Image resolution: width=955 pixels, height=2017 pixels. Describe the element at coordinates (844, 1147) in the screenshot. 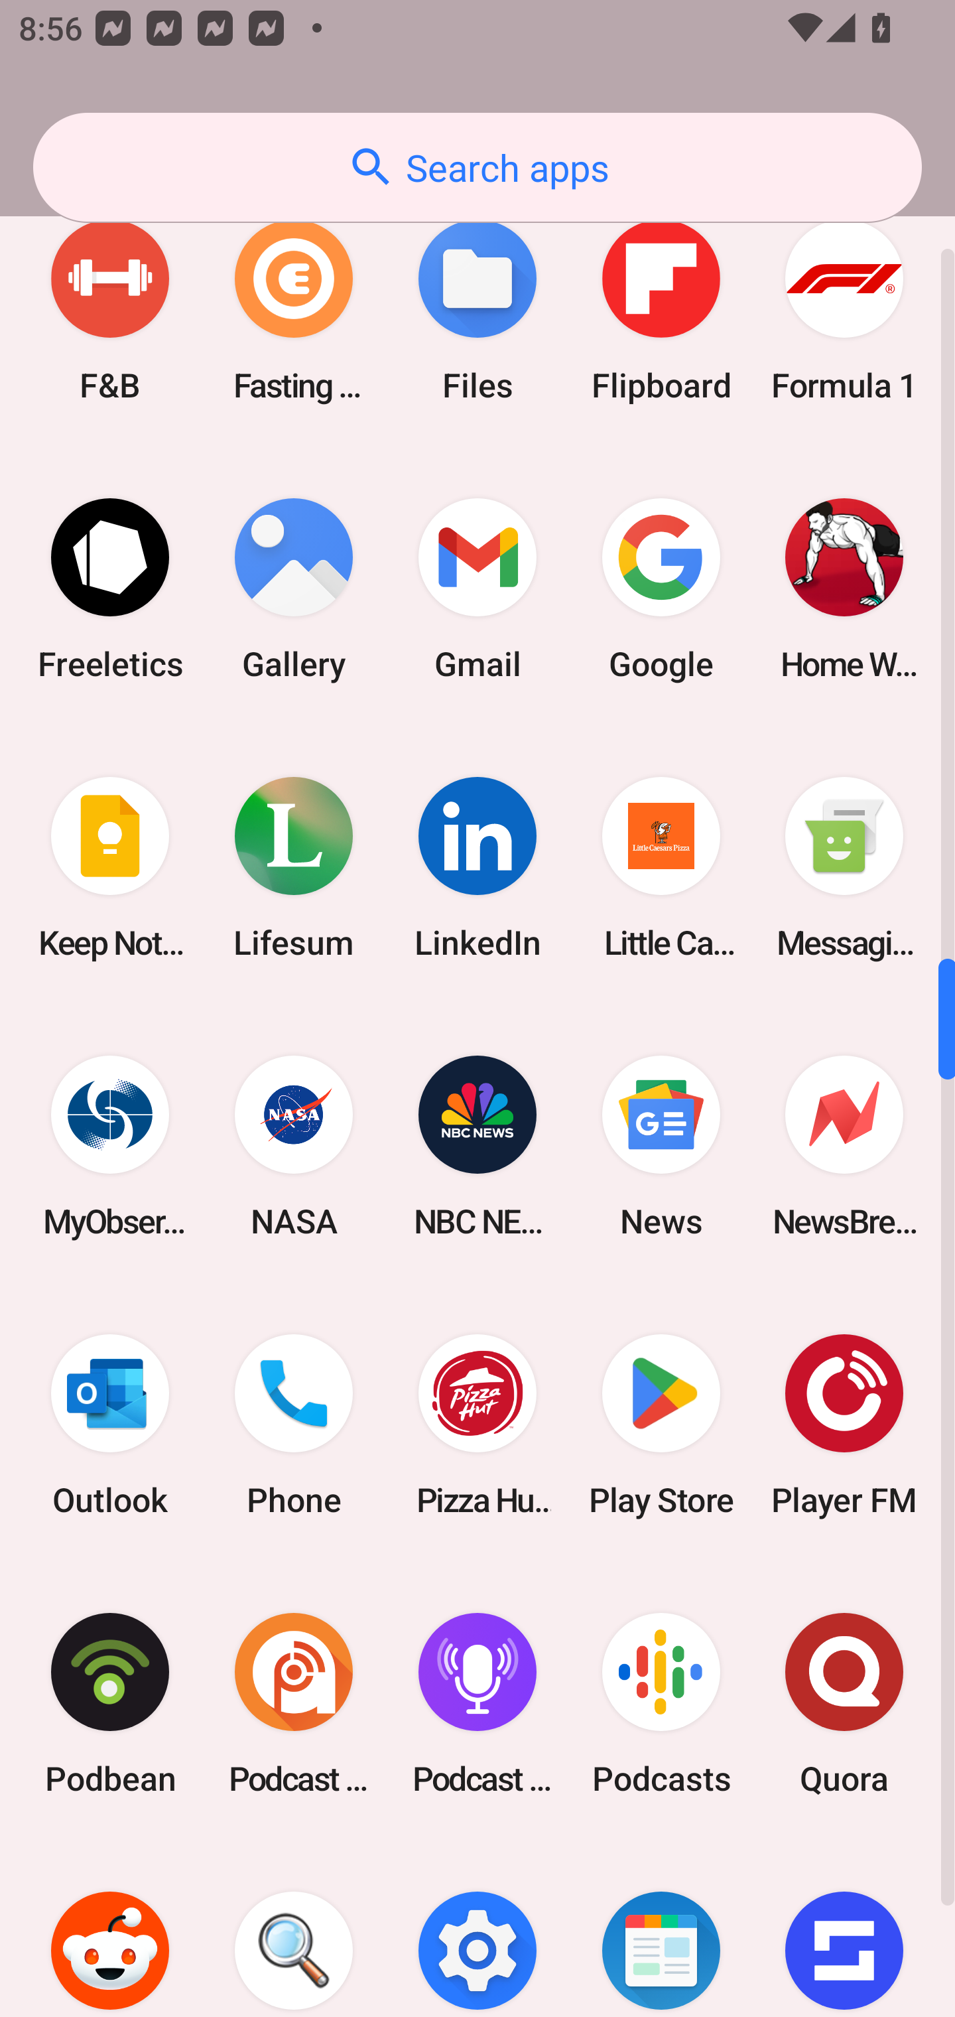

I see `NewsBreak` at that location.